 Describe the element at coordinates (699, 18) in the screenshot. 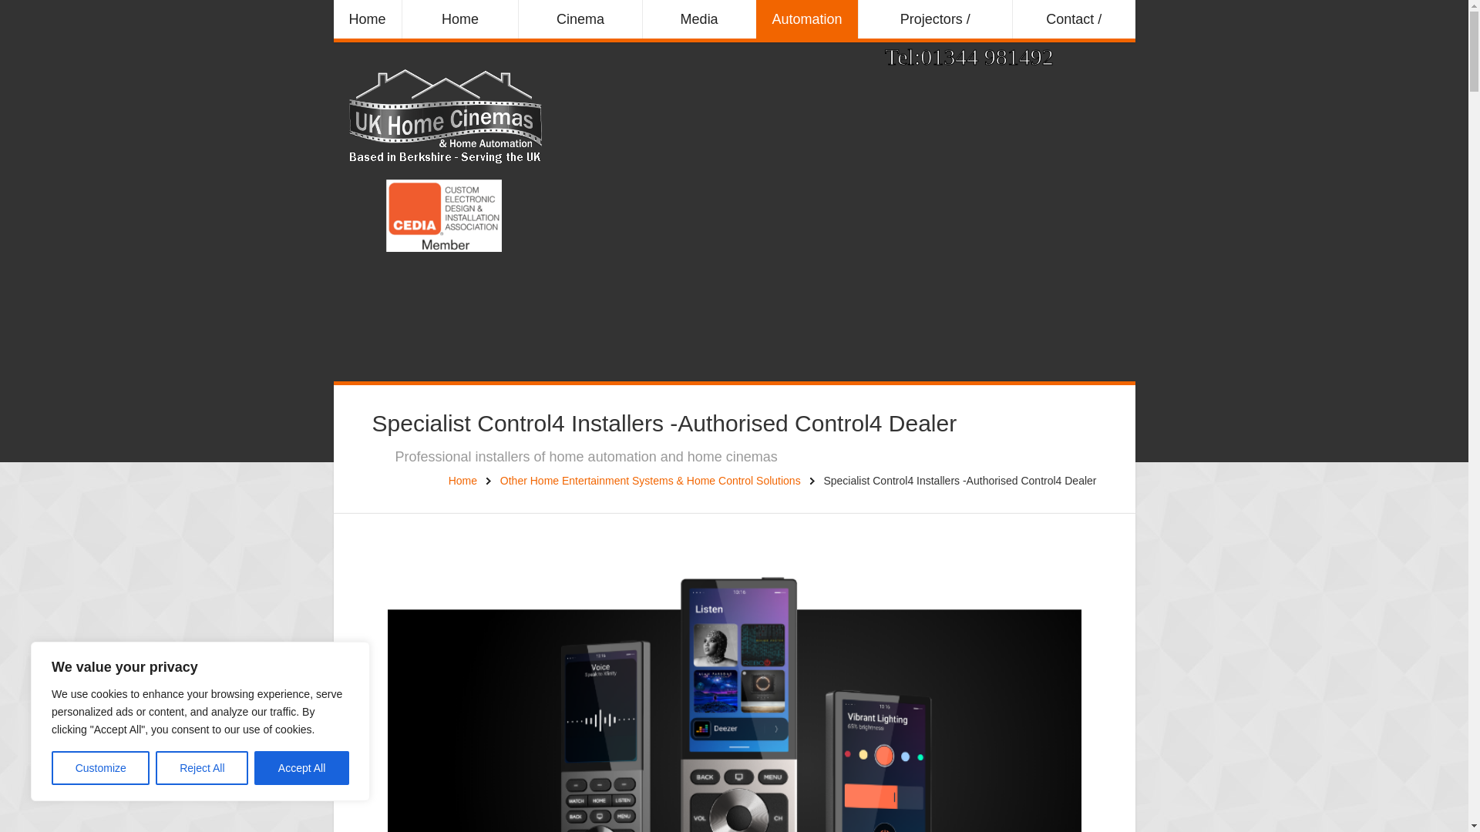

I see `Media Rooms` at that location.